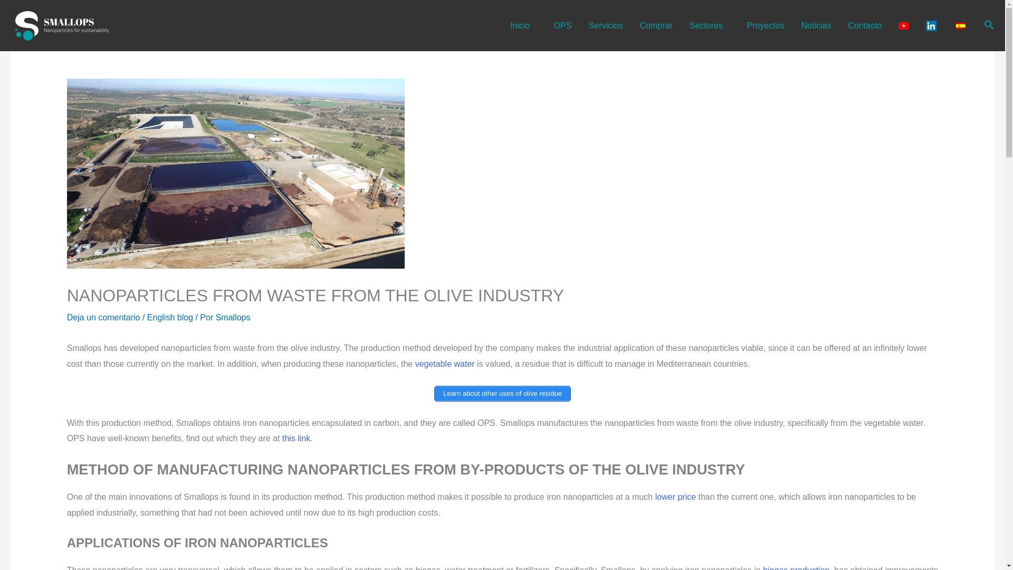 The width and height of the screenshot is (1013, 570). What do you see at coordinates (170, 317) in the screenshot?
I see `English blog` at bounding box center [170, 317].